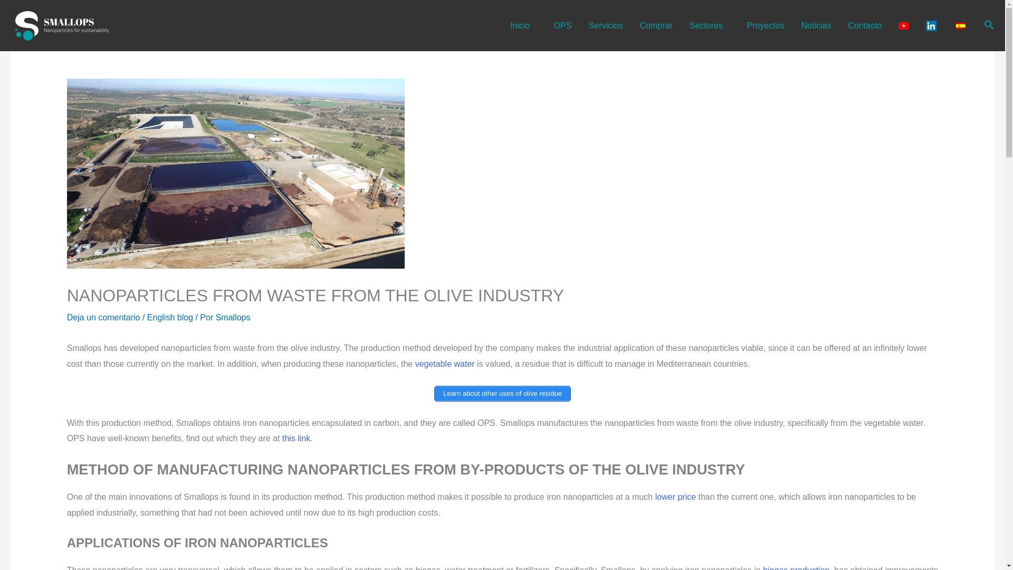 The width and height of the screenshot is (1013, 570). What do you see at coordinates (170, 317) in the screenshot?
I see `English blog` at bounding box center [170, 317].